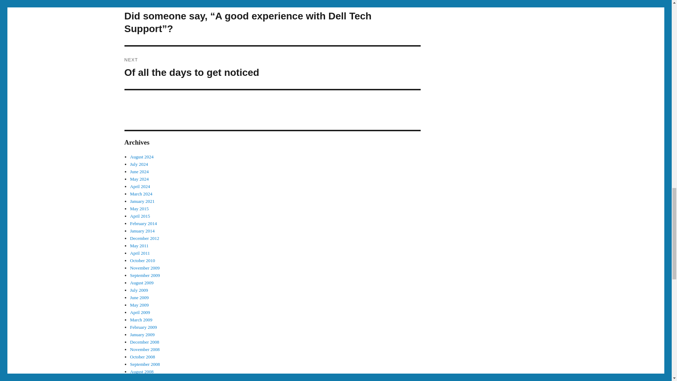  Describe the element at coordinates (141, 194) in the screenshot. I see `March 2024` at that location.